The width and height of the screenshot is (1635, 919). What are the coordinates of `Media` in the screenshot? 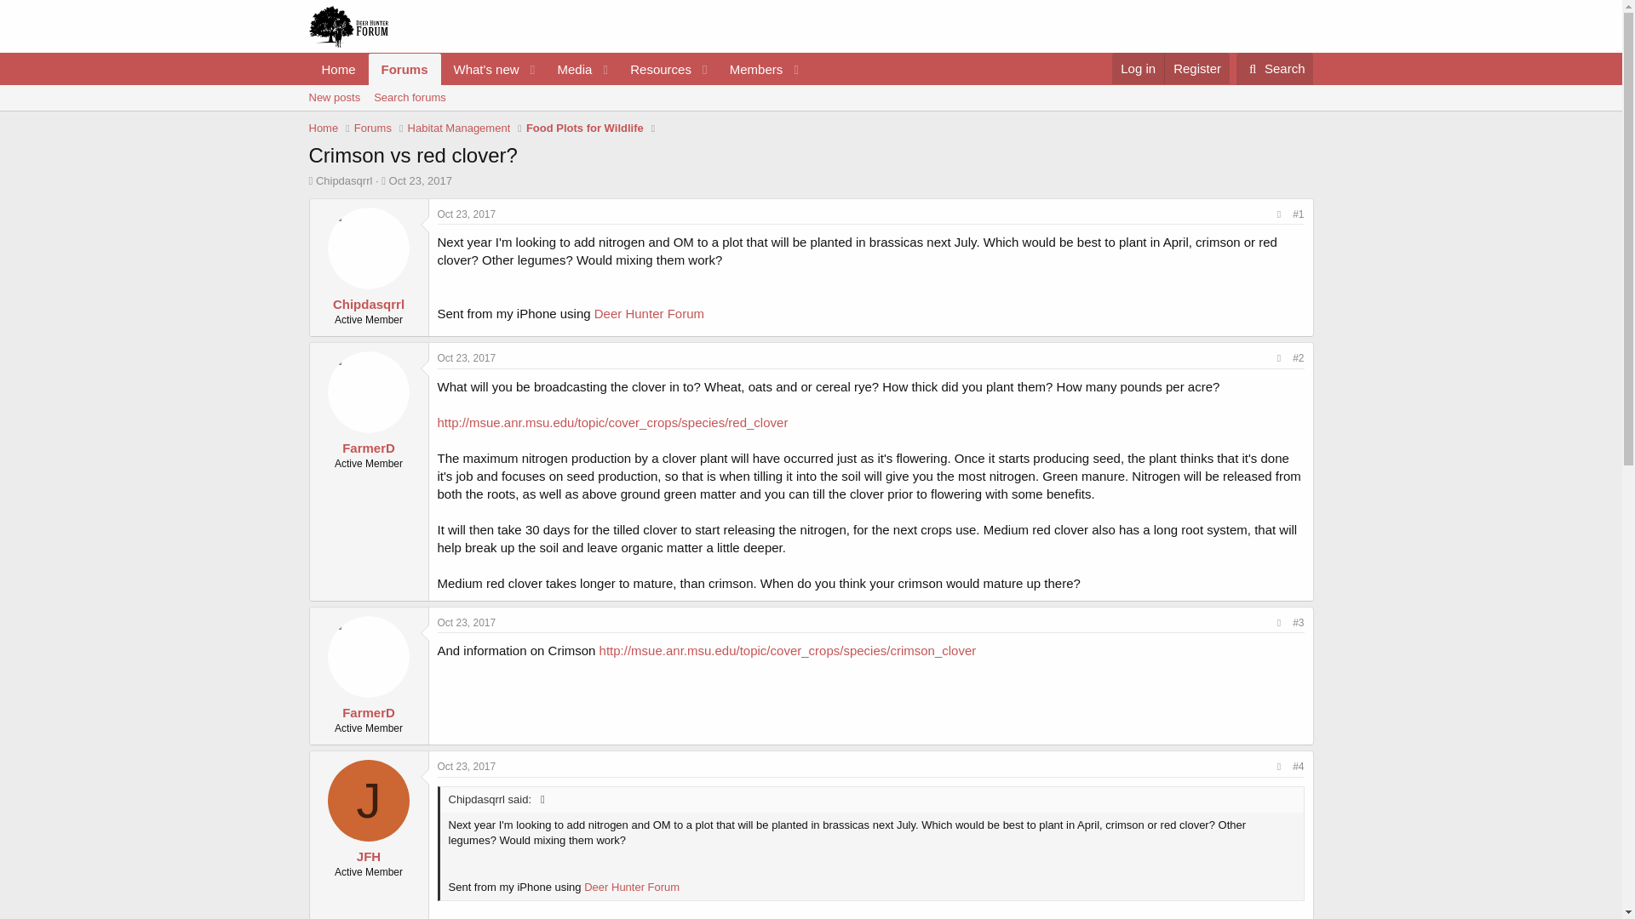 It's located at (1275, 68).